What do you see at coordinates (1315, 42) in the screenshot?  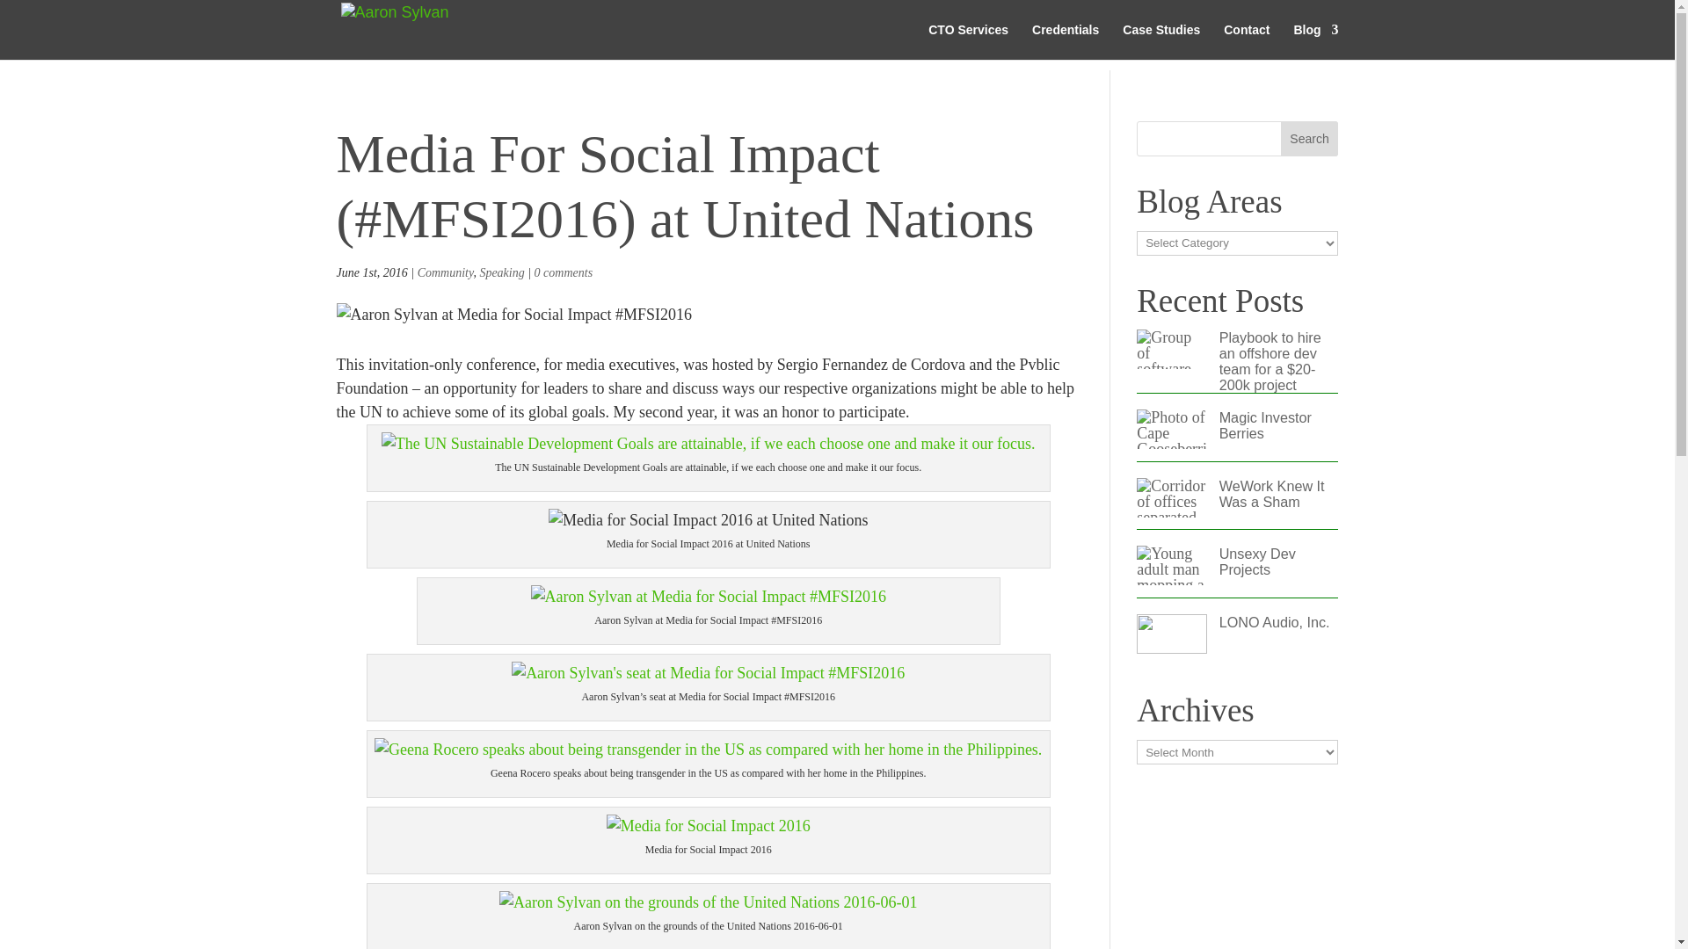 I see `Blog` at bounding box center [1315, 42].